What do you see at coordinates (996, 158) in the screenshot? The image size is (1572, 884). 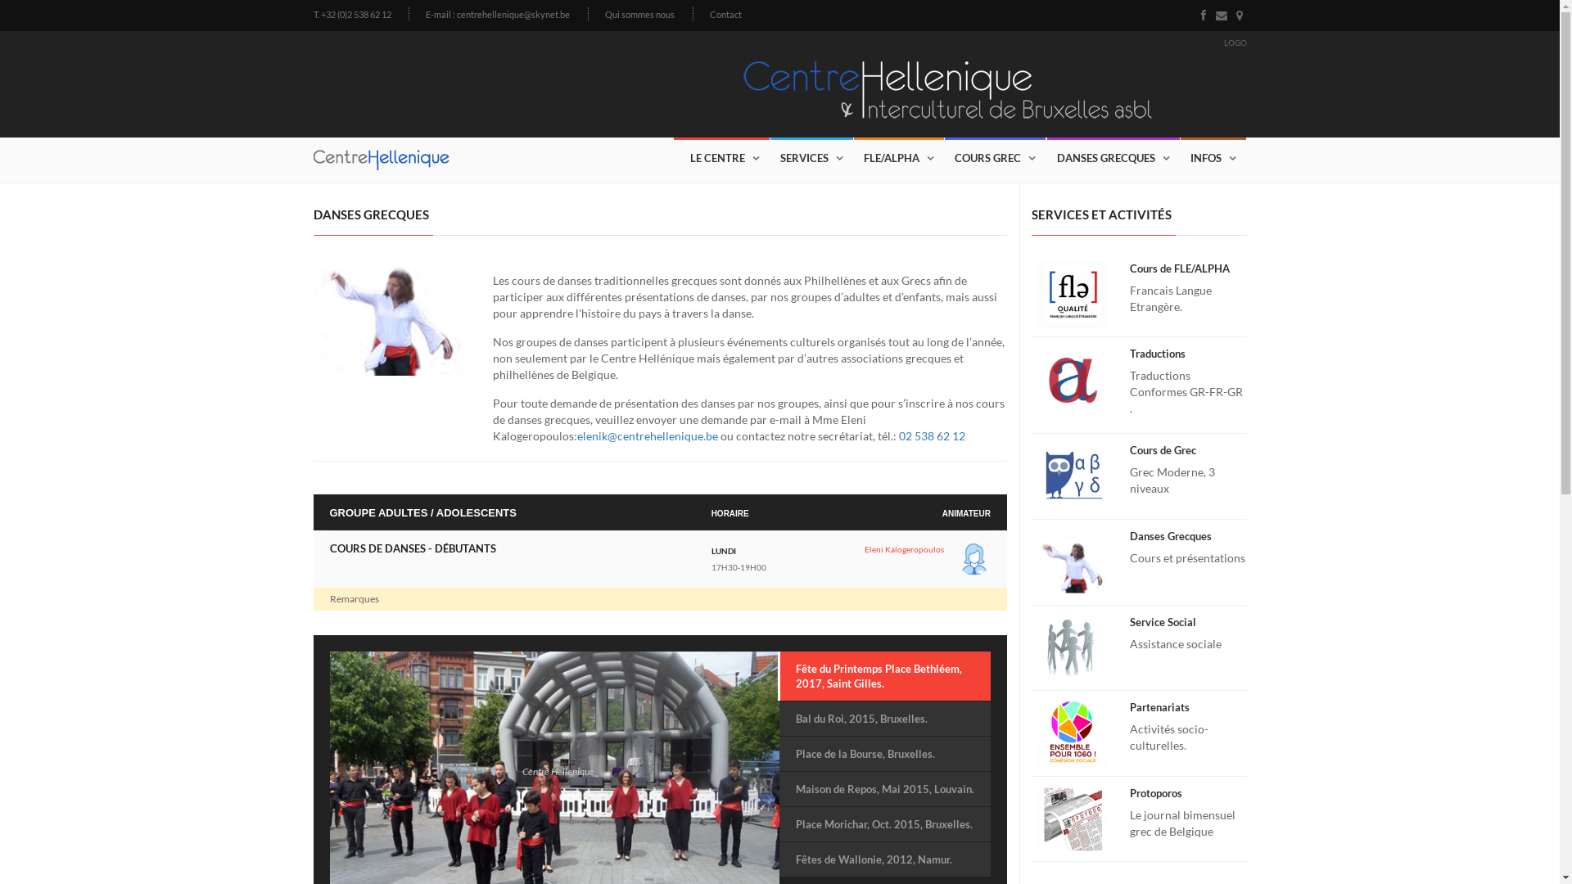 I see `COURS GREC` at bounding box center [996, 158].